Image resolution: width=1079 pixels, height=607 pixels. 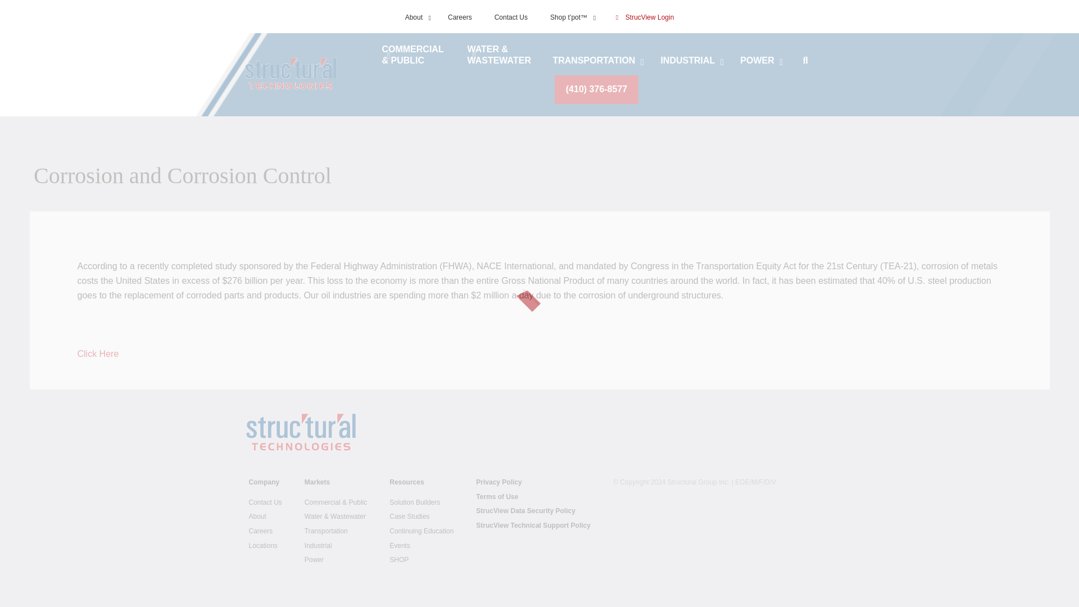 What do you see at coordinates (460, 18) in the screenshot?
I see `Careers` at bounding box center [460, 18].